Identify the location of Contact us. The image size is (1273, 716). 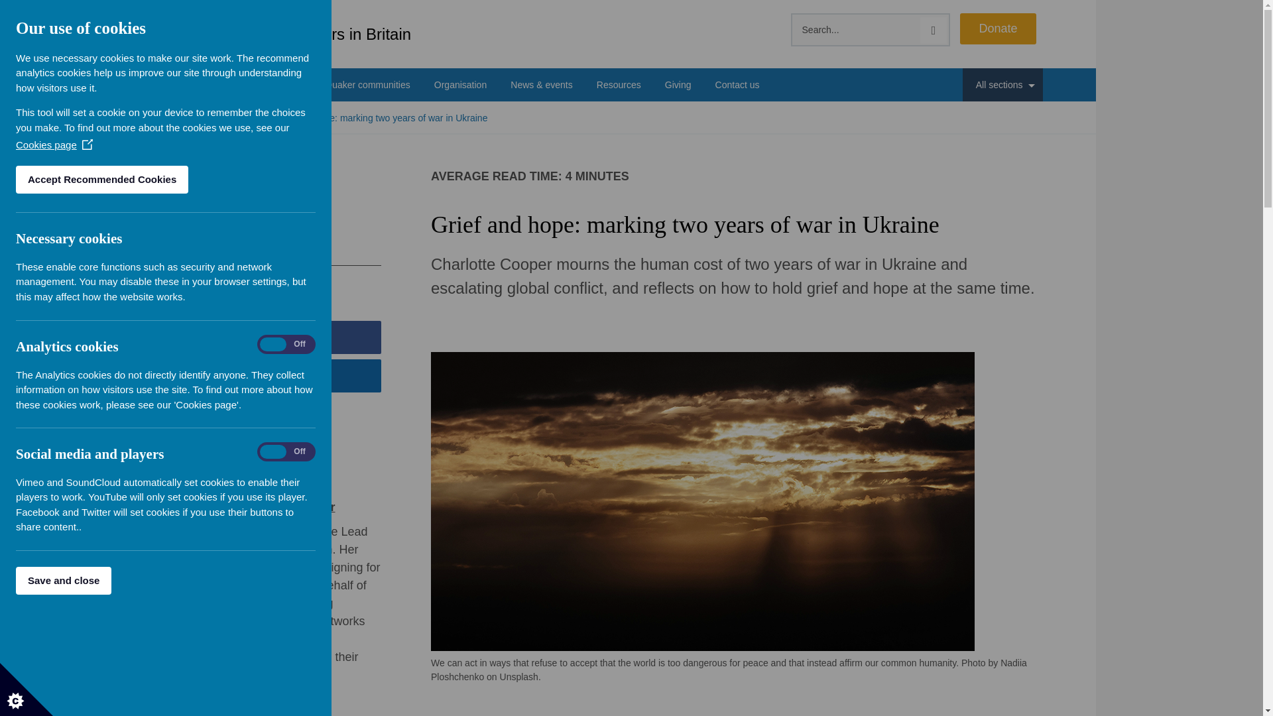
(737, 85).